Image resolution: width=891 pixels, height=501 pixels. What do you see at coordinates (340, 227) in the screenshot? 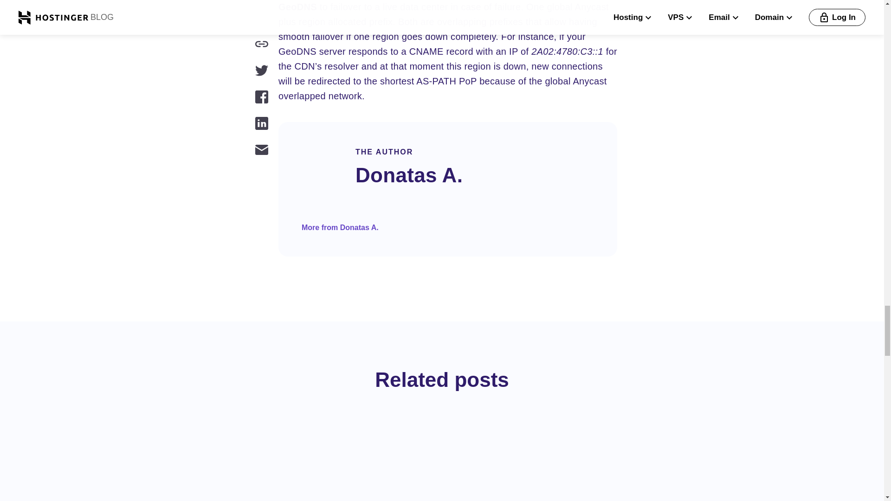
I see `More from Donatas A.` at bounding box center [340, 227].